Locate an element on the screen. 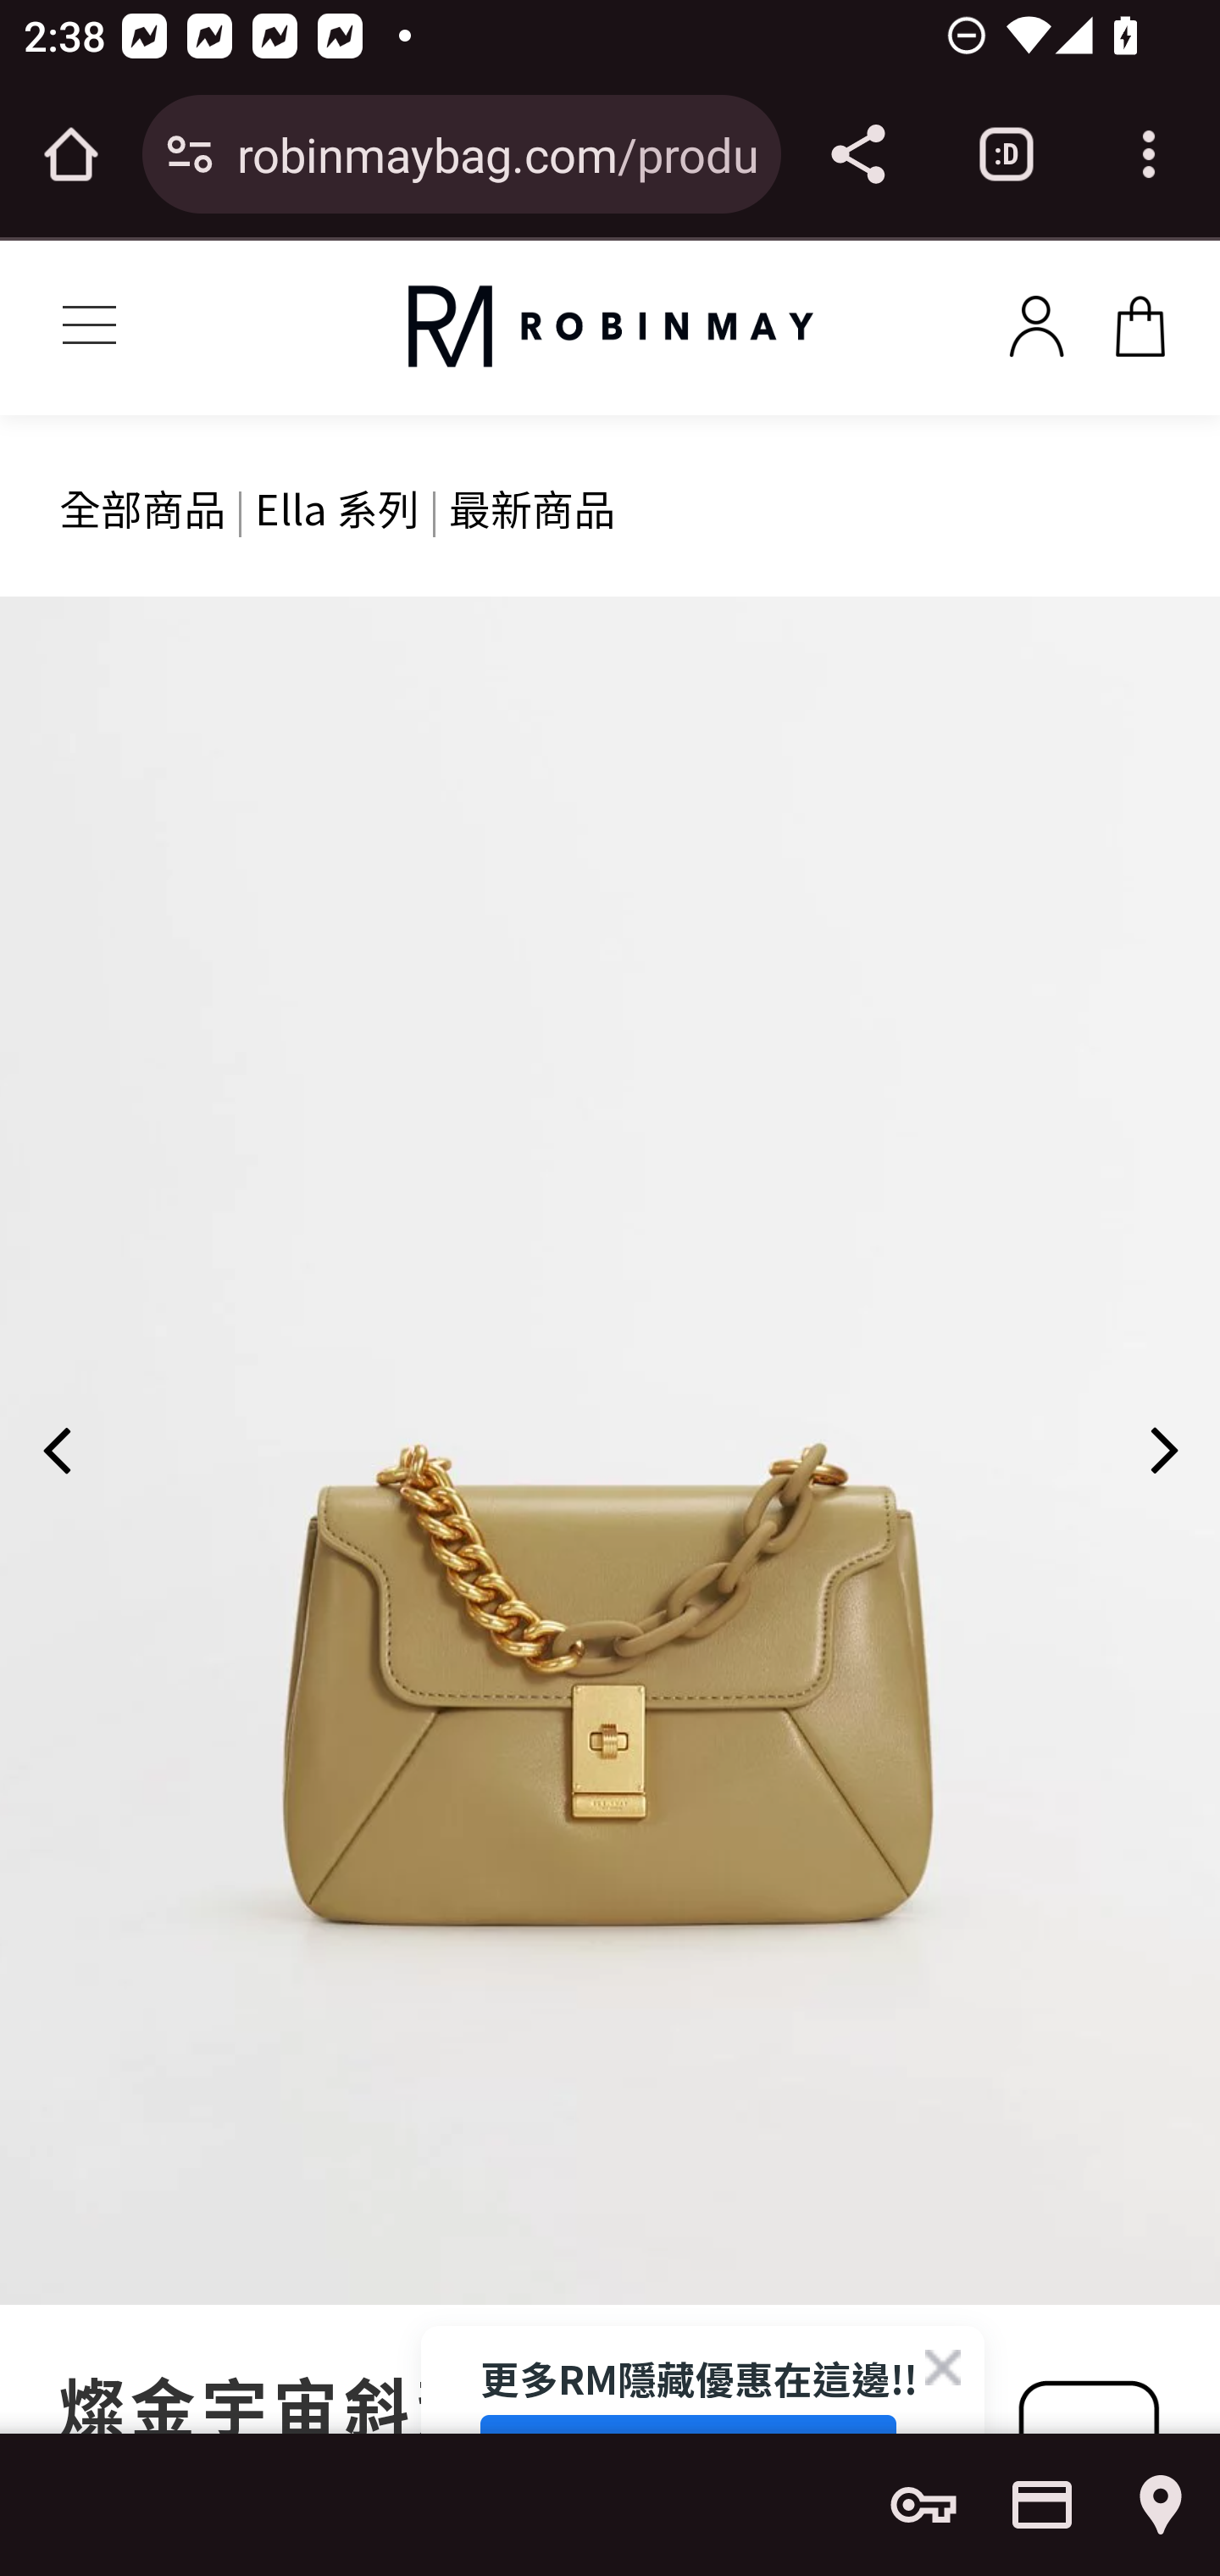 The image size is (1220, 2576). Connection is secure is located at coordinates (190, 154).